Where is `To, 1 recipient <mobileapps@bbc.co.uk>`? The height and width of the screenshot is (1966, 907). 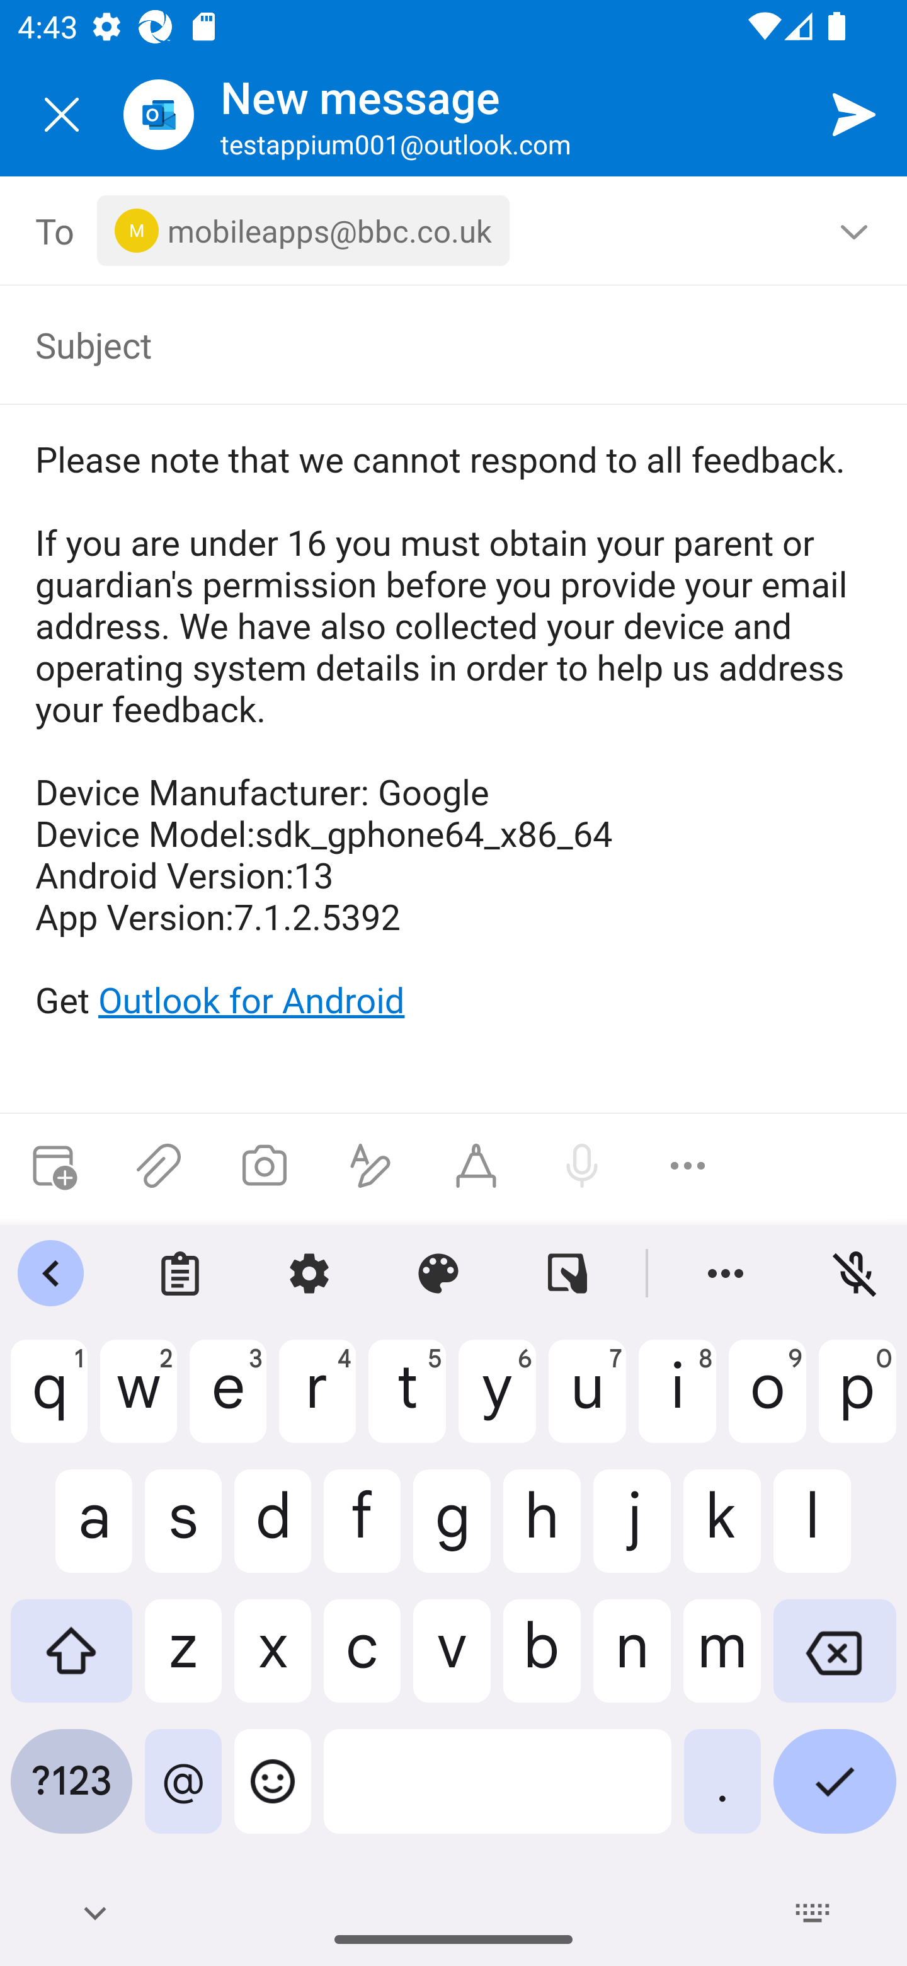 To, 1 recipient <mobileapps@bbc.co.uk> is located at coordinates (454, 231).